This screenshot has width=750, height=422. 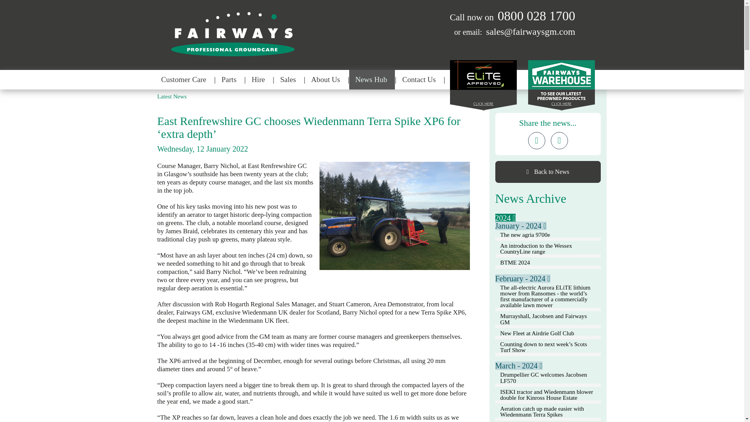 What do you see at coordinates (372, 80) in the screenshot?
I see `News Hub` at bounding box center [372, 80].